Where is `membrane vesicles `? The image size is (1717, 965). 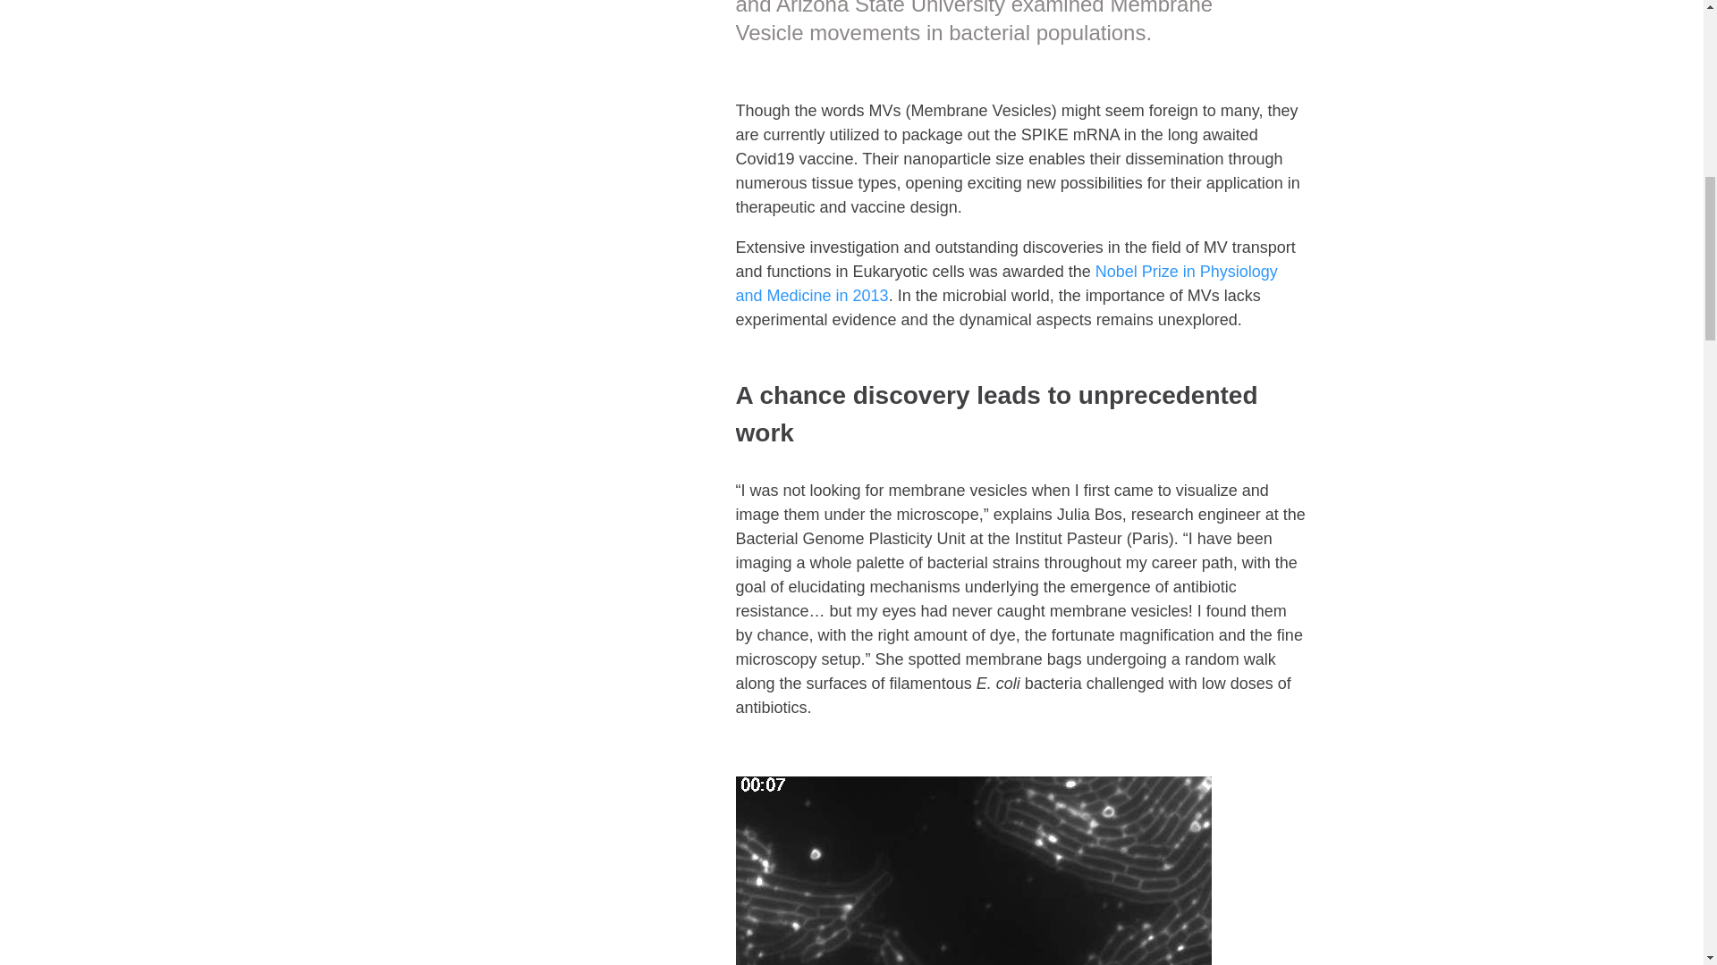
membrane vesicles  is located at coordinates (972, 870).